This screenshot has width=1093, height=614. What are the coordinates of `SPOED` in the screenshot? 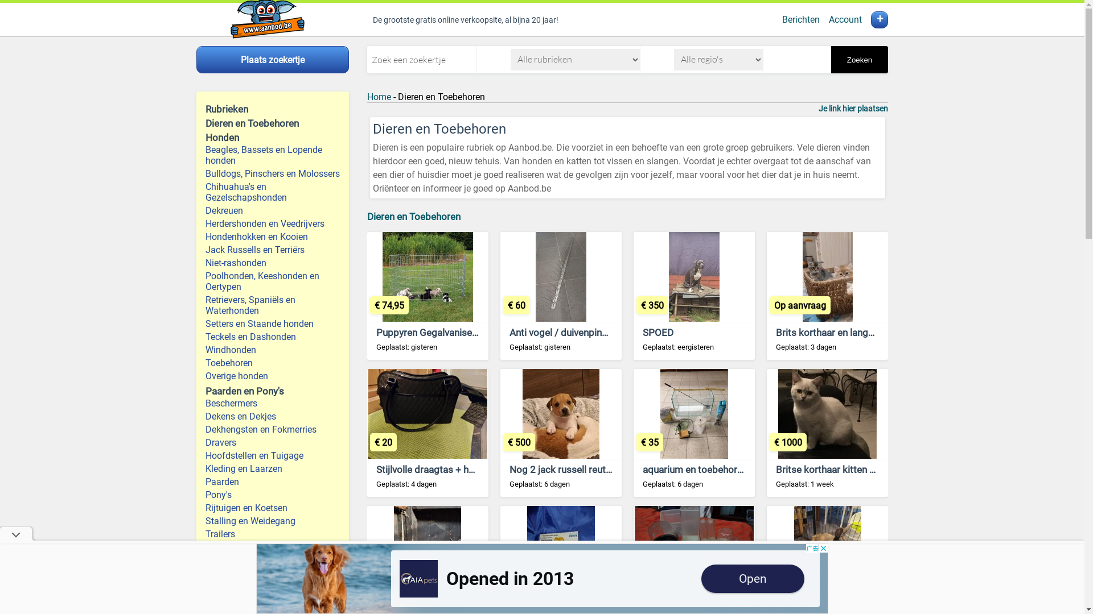 It's located at (658, 332).